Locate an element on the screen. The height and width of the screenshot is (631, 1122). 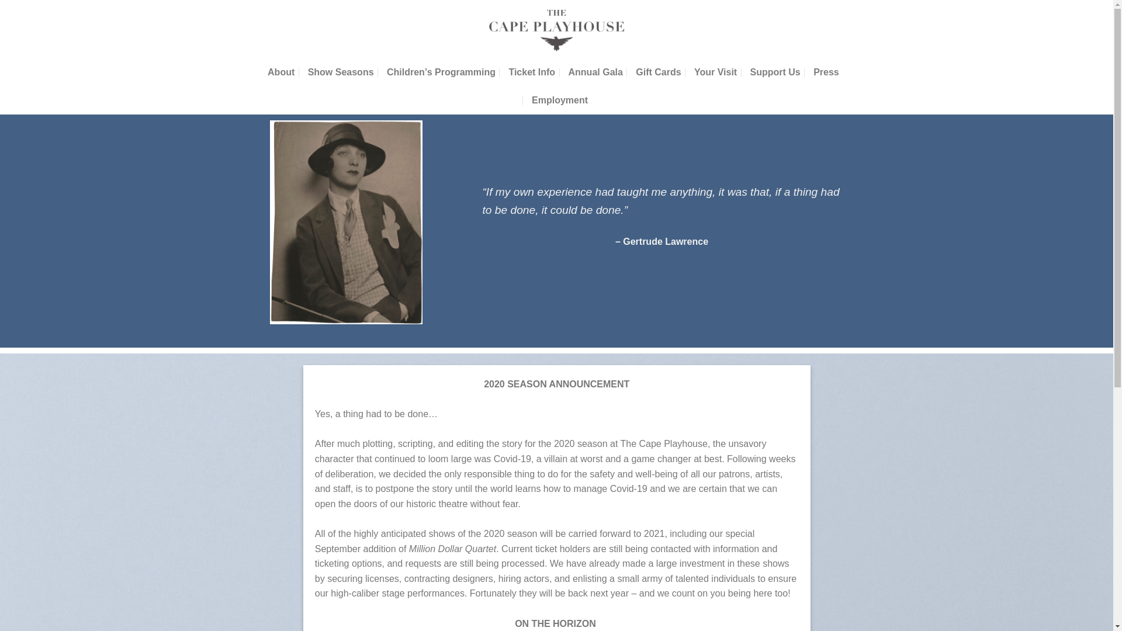
Show Seasons is located at coordinates (340, 72).